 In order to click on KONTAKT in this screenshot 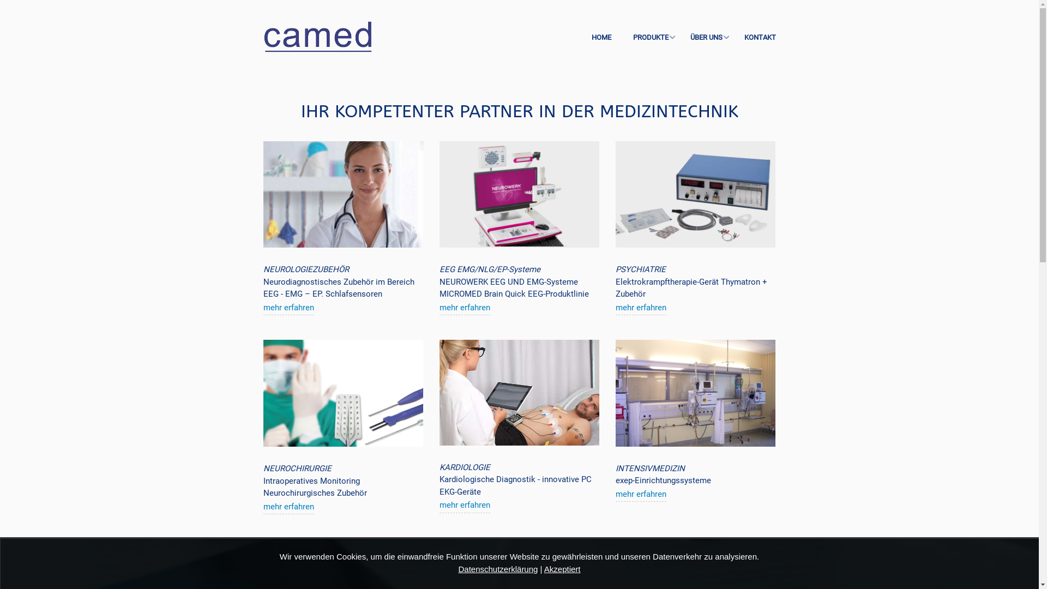, I will do `click(754, 37)`.